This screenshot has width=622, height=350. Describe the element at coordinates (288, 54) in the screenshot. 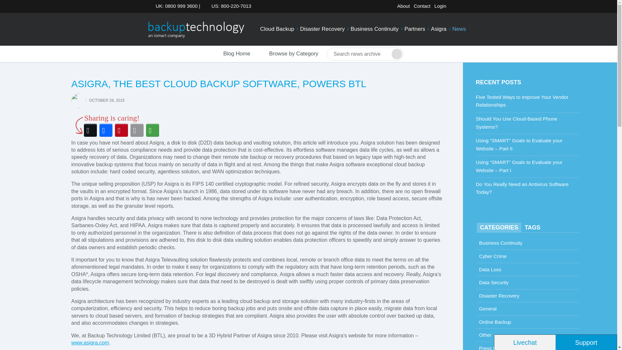

I see `Browse by Category` at that location.